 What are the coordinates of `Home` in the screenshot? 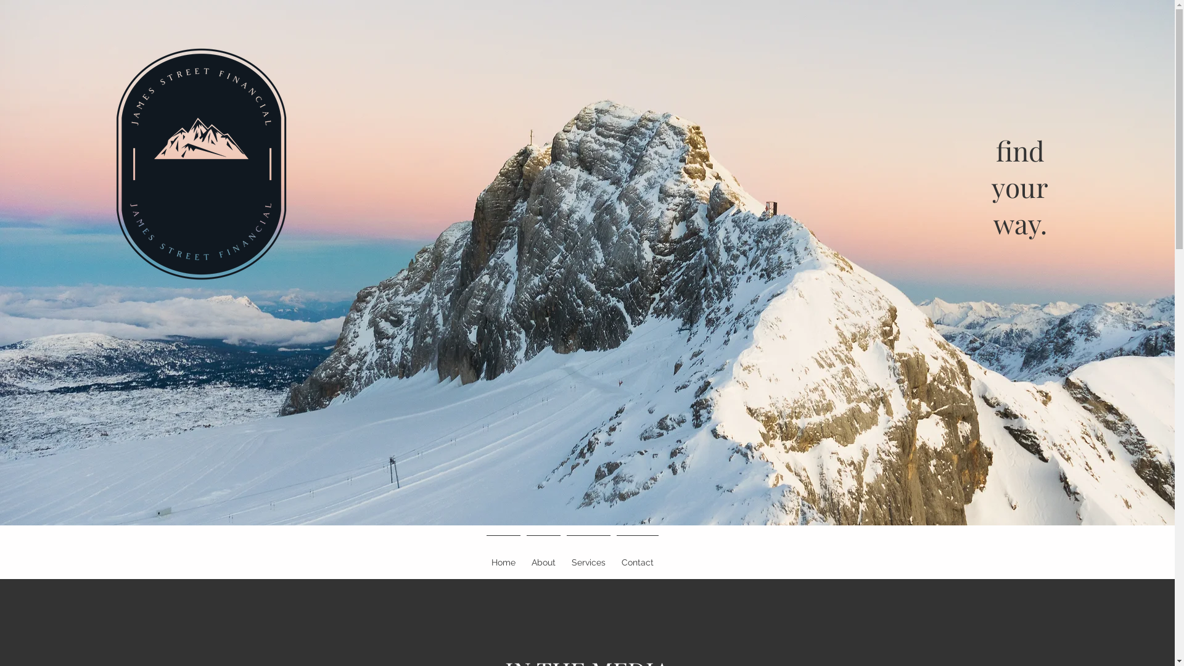 It's located at (503, 557).